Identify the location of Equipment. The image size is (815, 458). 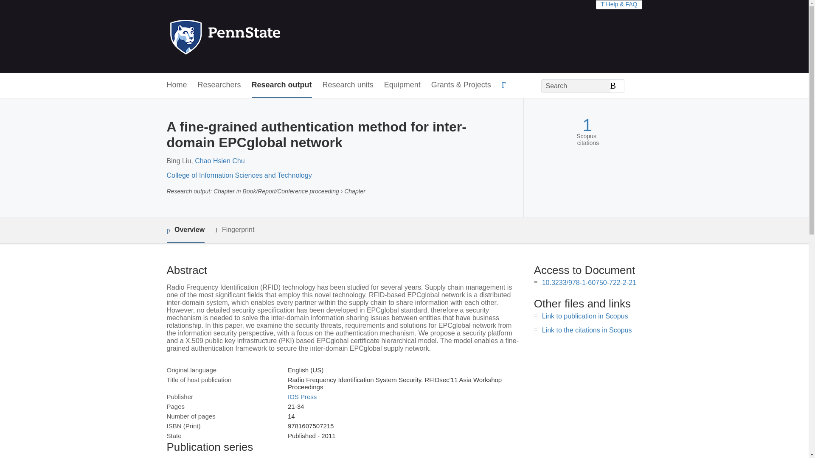
(402, 85).